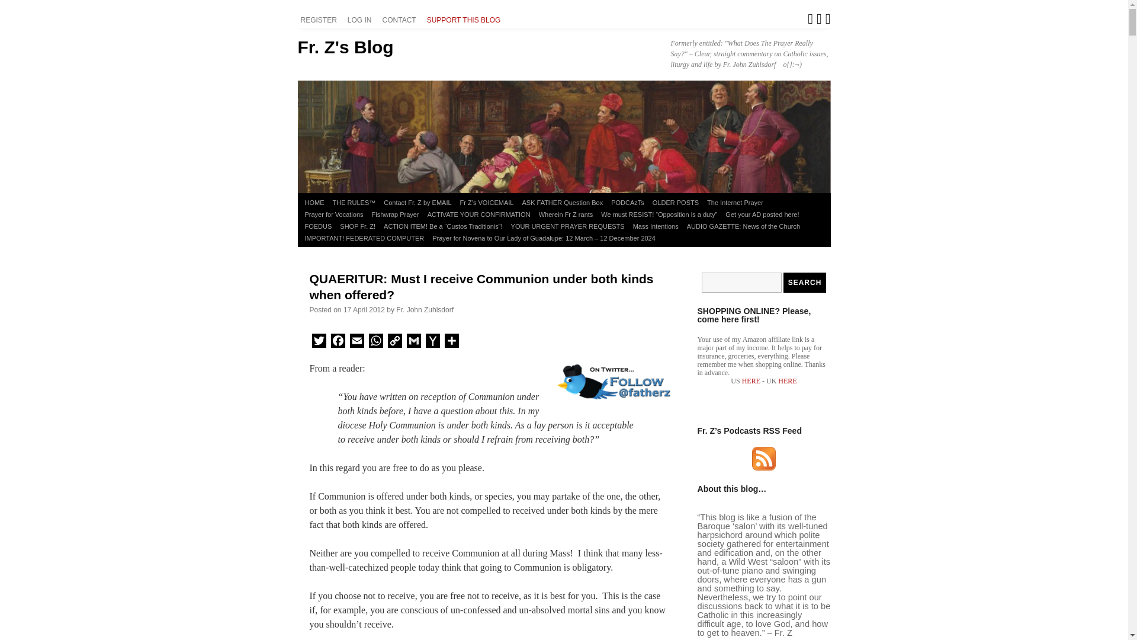 Image resolution: width=1137 pixels, height=640 pixels. Describe the element at coordinates (361, 20) in the screenshot. I see `LOG IN` at that location.